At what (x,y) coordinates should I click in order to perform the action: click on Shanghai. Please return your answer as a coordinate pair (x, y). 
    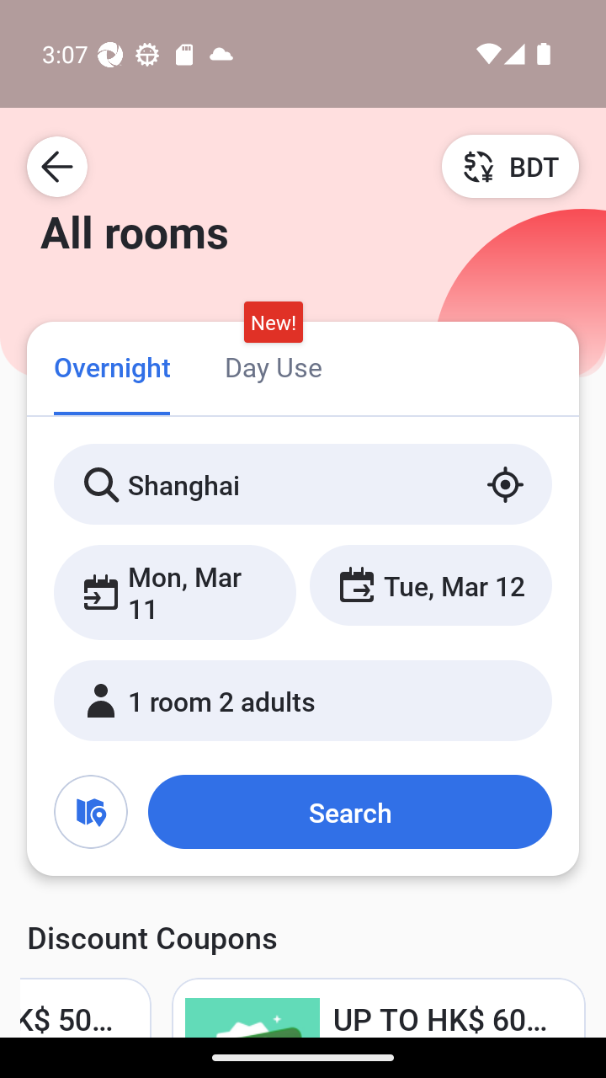
    Looking at the image, I should click on (303, 484).